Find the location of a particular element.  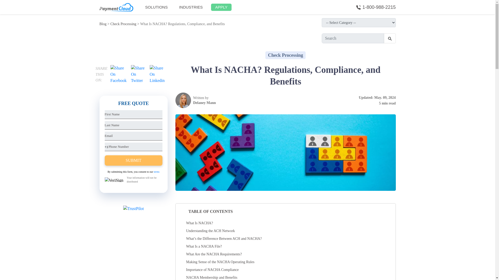

Blog is located at coordinates (103, 24).